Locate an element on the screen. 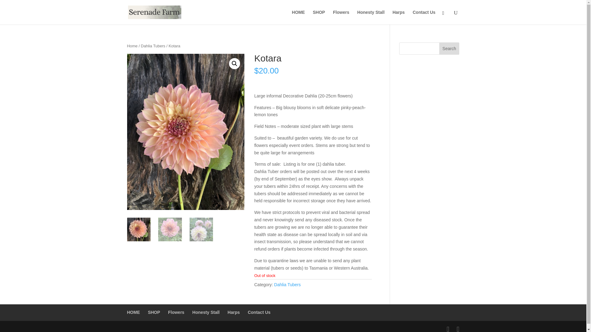 This screenshot has width=591, height=332. Flowers is located at coordinates (341, 17).